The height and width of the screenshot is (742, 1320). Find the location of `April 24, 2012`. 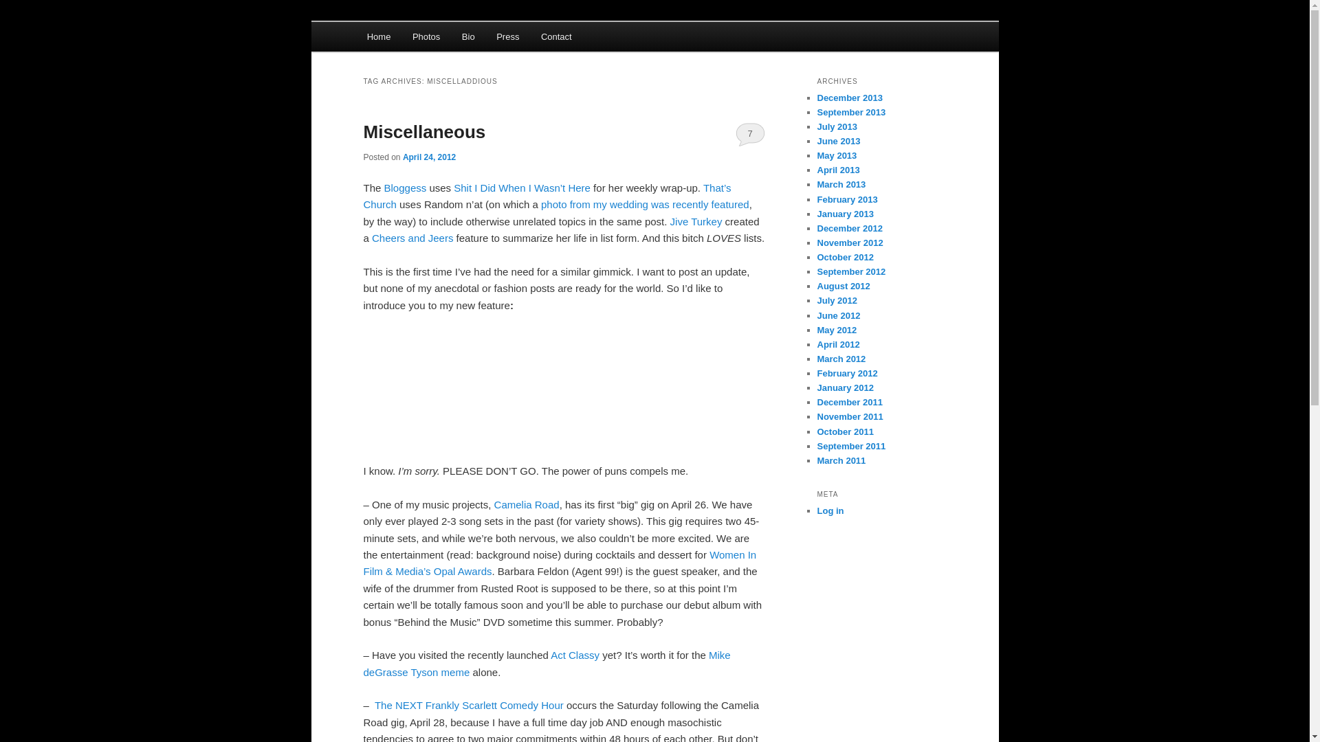

April 24, 2012 is located at coordinates (429, 157).